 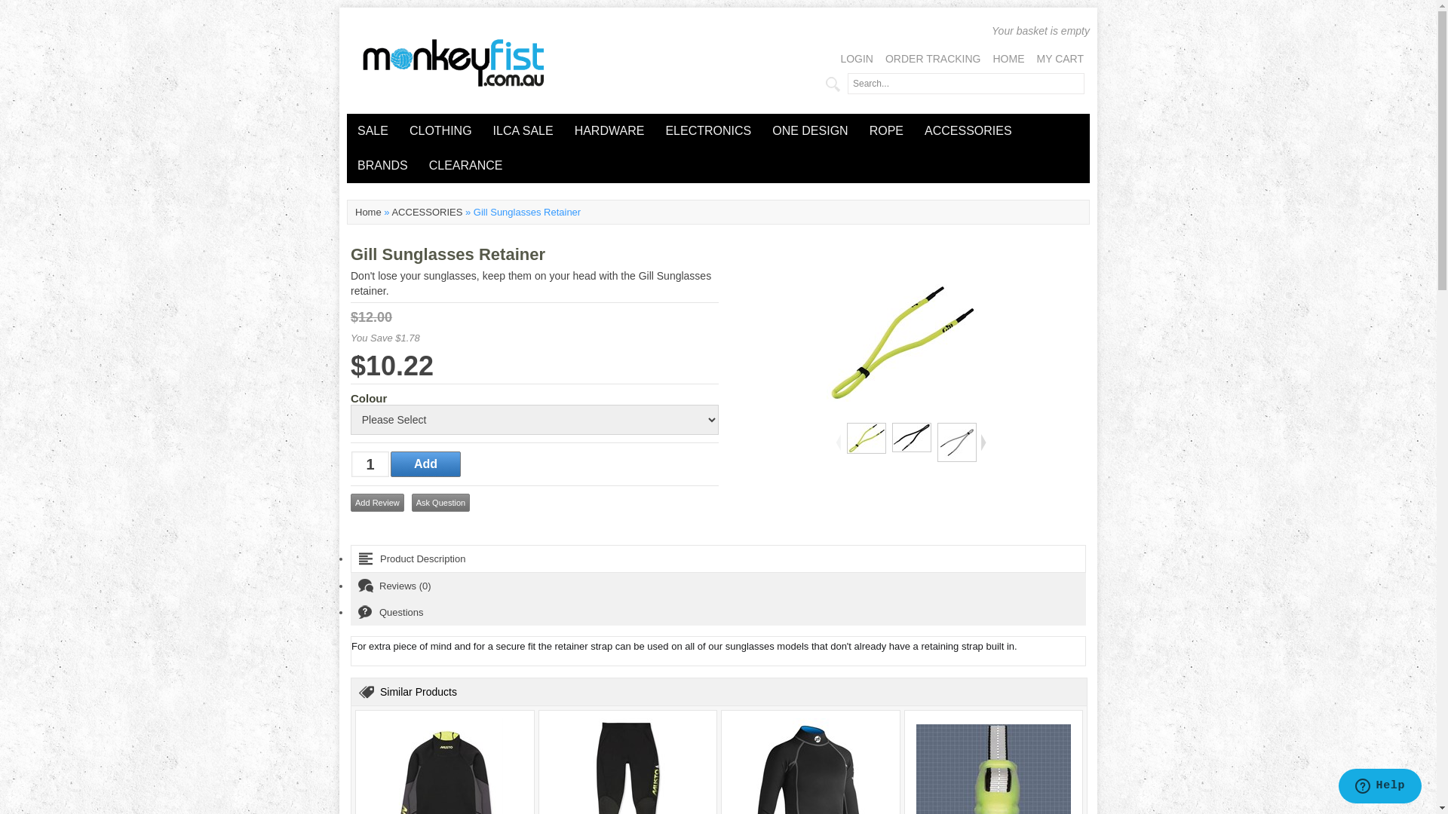 What do you see at coordinates (368, 213) in the screenshot?
I see `Home` at bounding box center [368, 213].